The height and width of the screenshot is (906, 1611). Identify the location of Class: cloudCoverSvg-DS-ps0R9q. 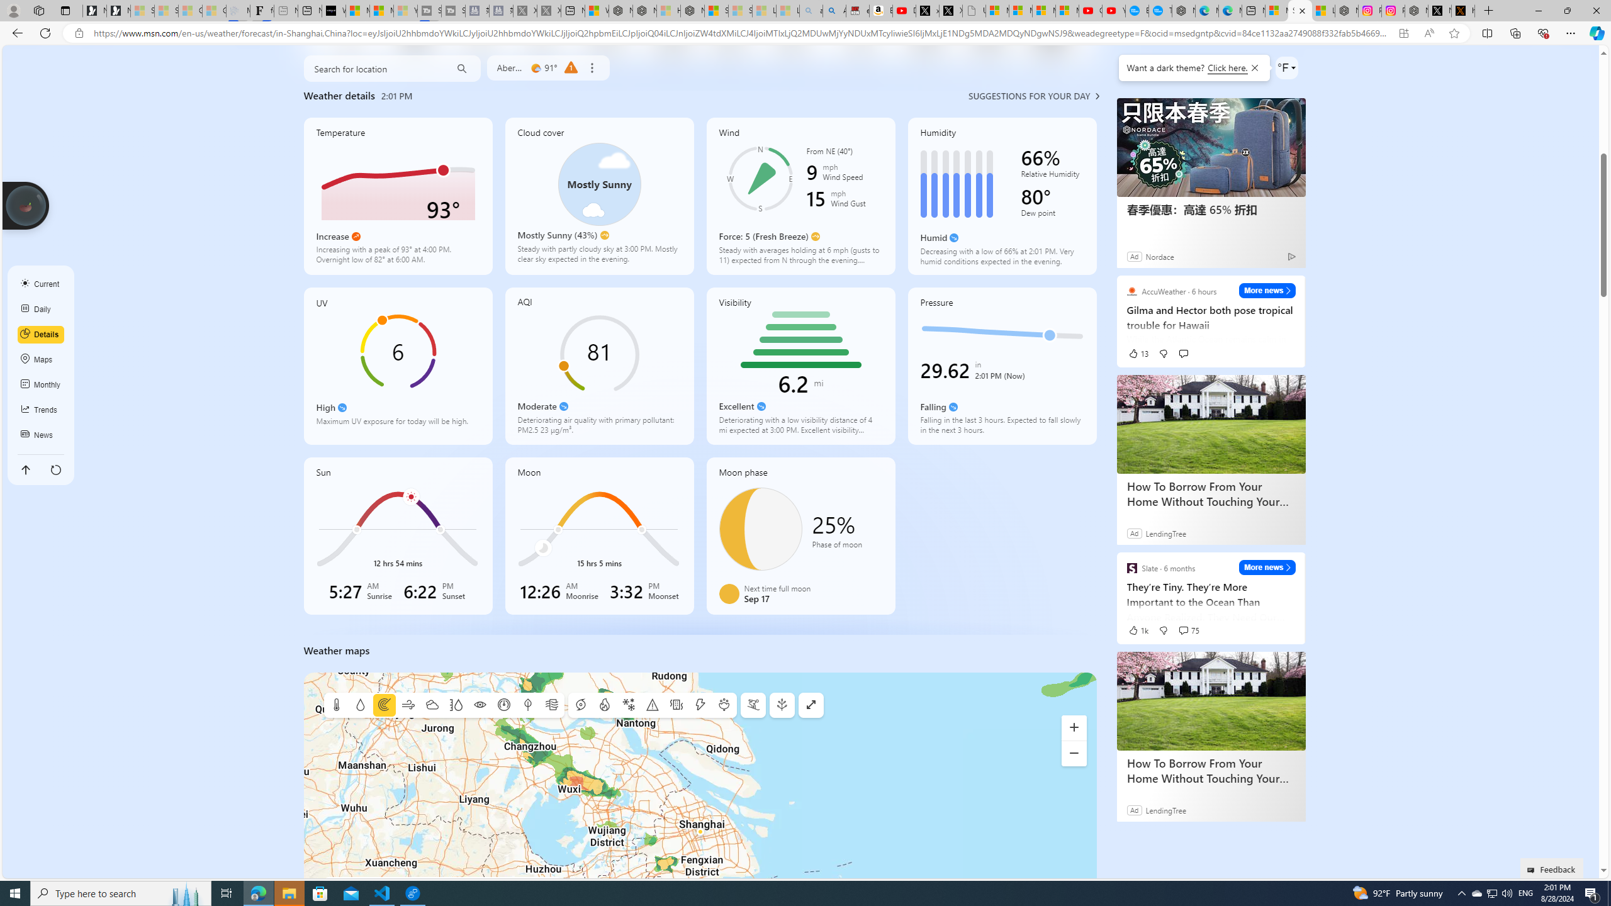
(599, 184).